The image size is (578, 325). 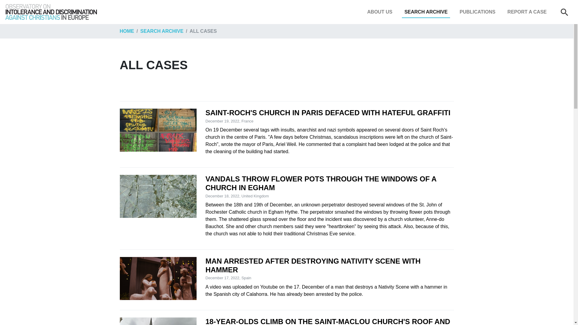 What do you see at coordinates (426, 12) in the screenshot?
I see `SEARCH ARCHIVE` at bounding box center [426, 12].